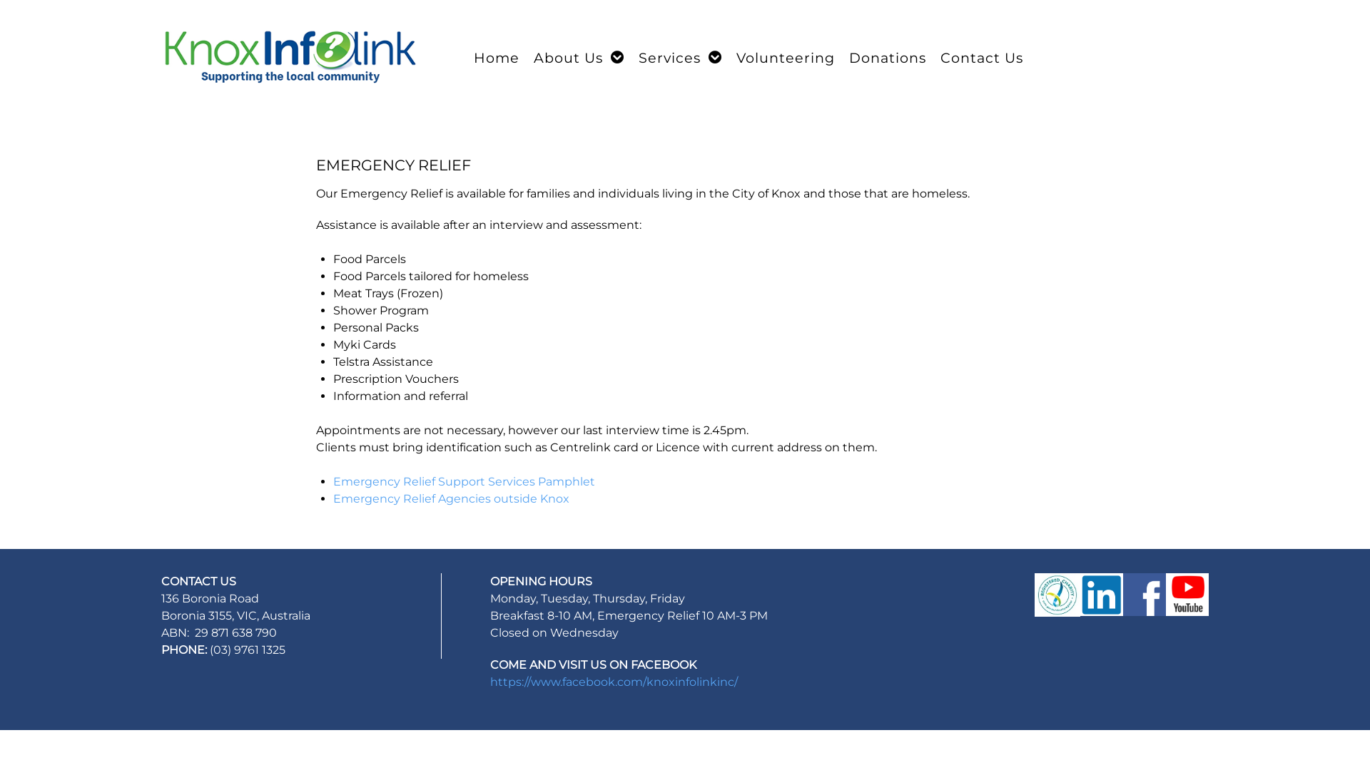 The height and width of the screenshot is (770, 1370). I want to click on Volunteering, so click(786, 57).